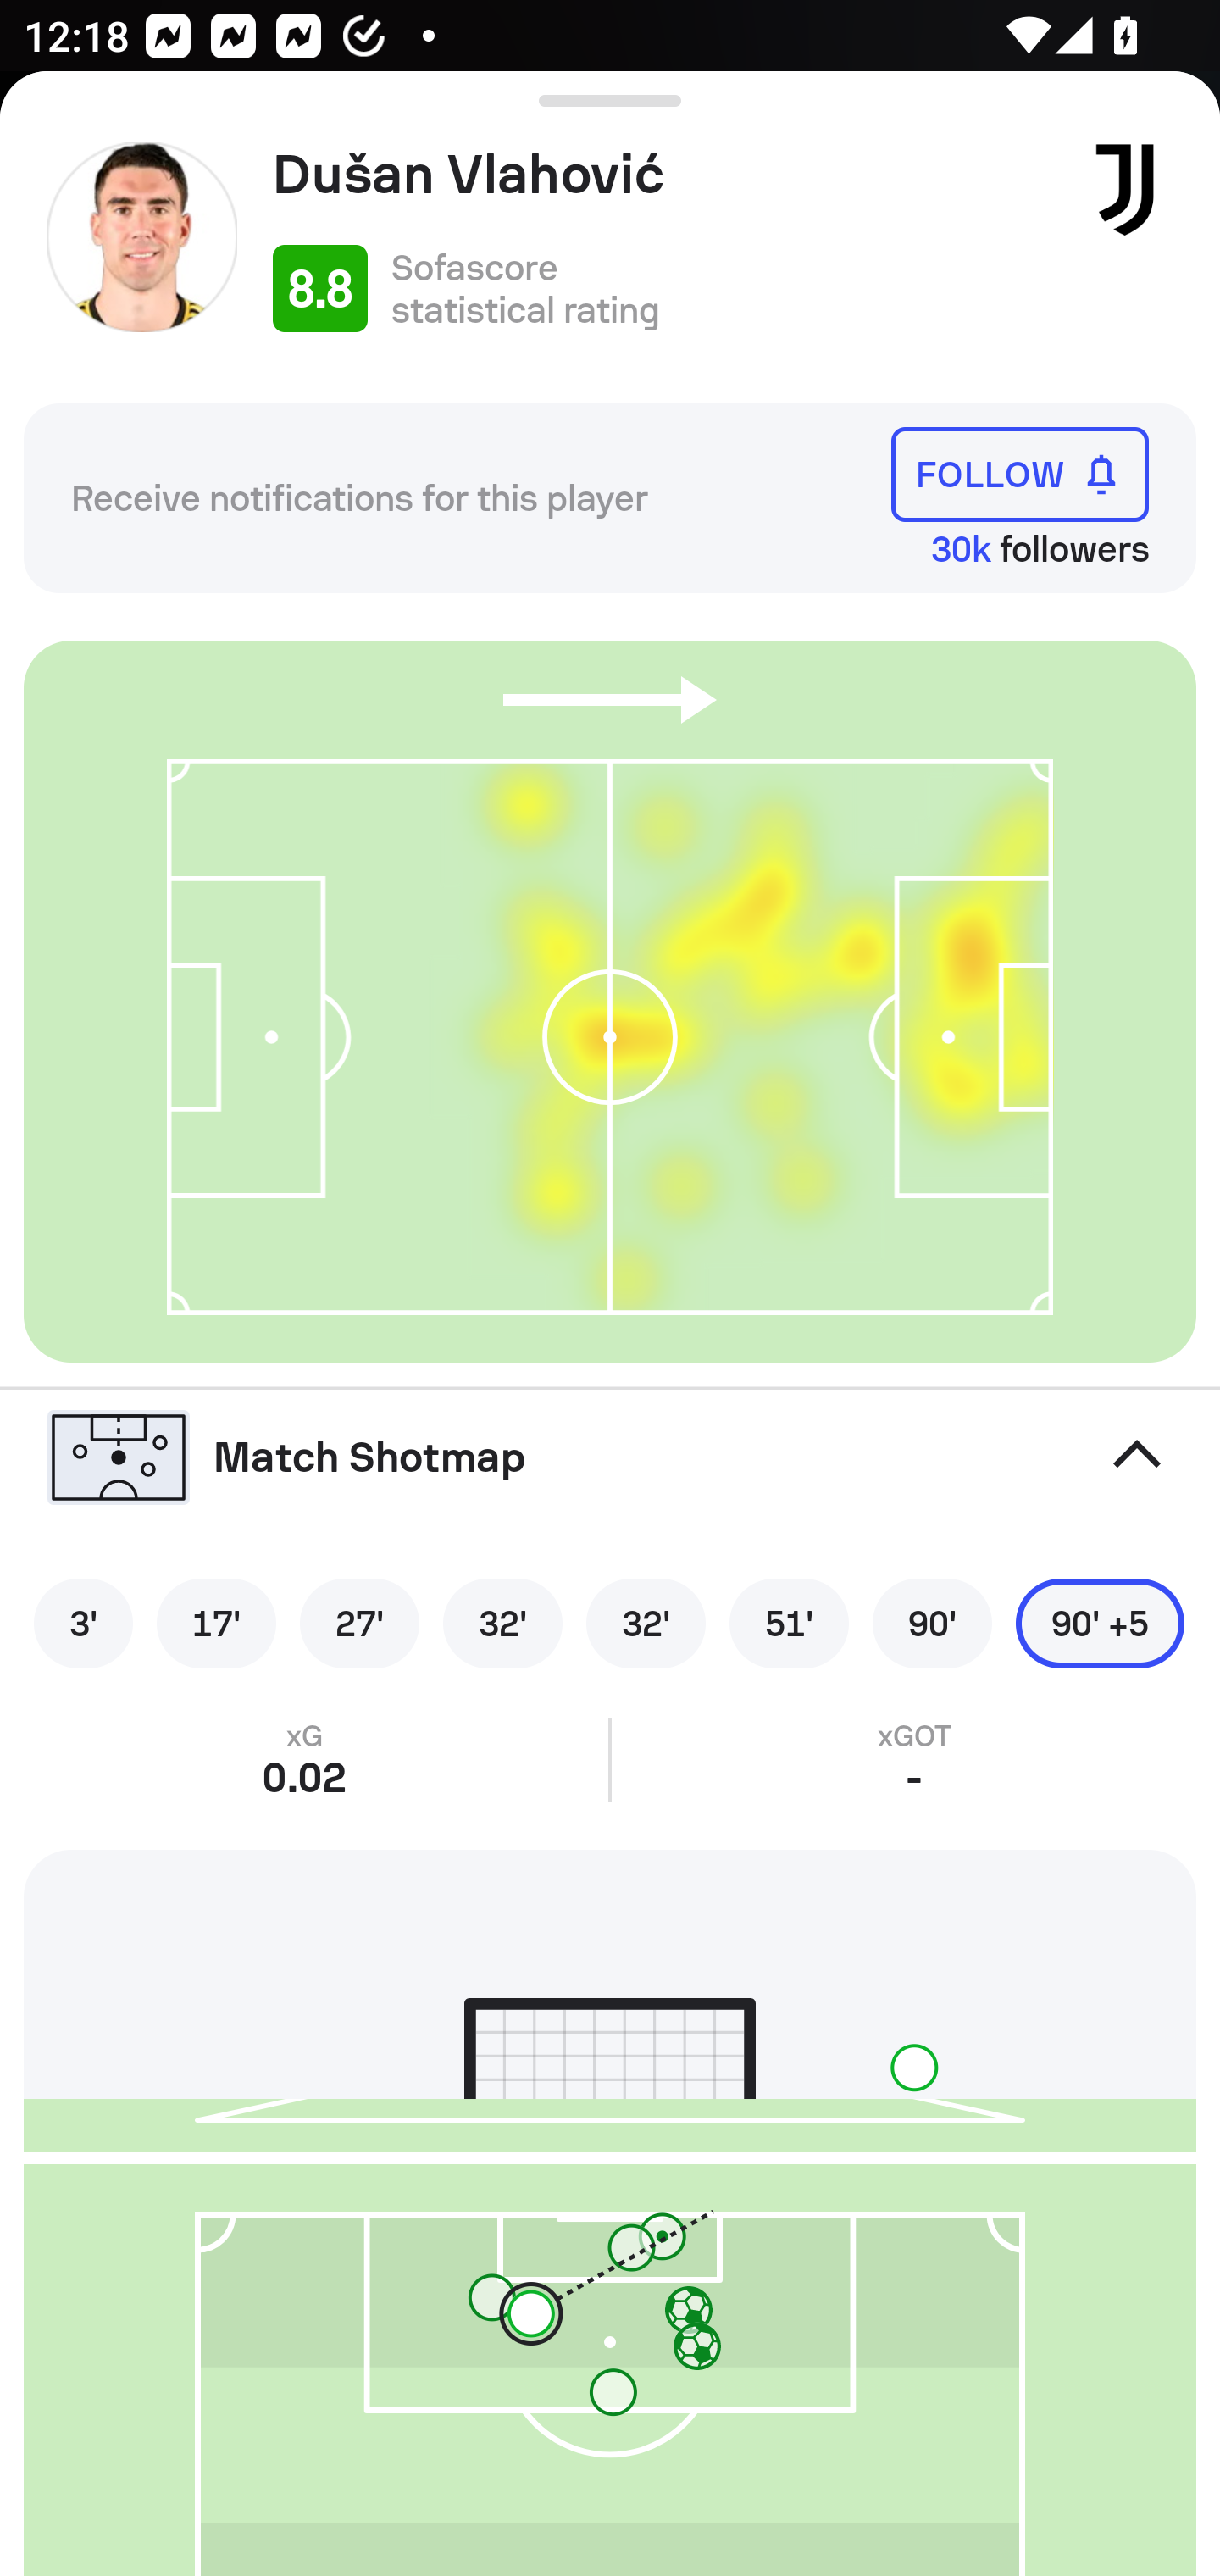  I want to click on 32', so click(502, 1624).